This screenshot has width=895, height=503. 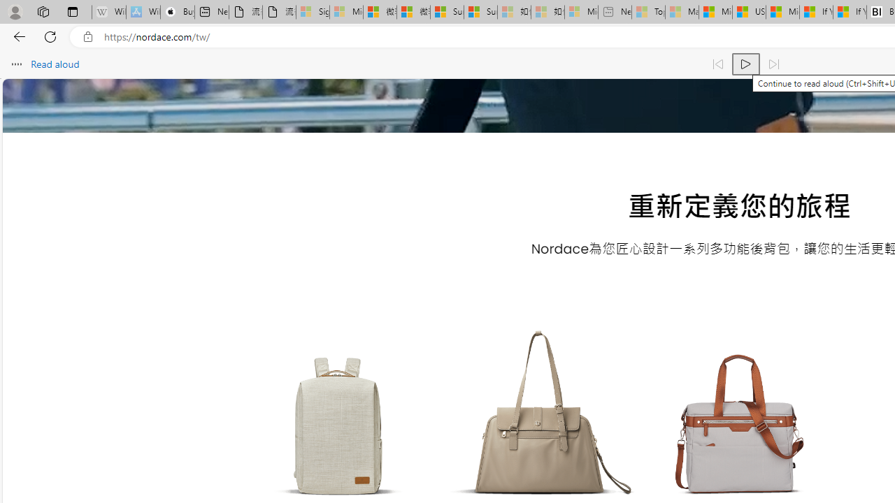 What do you see at coordinates (346, 13) in the screenshot?
I see `Microsoft Services Agreement - Sleeping` at bounding box center [346, 13].